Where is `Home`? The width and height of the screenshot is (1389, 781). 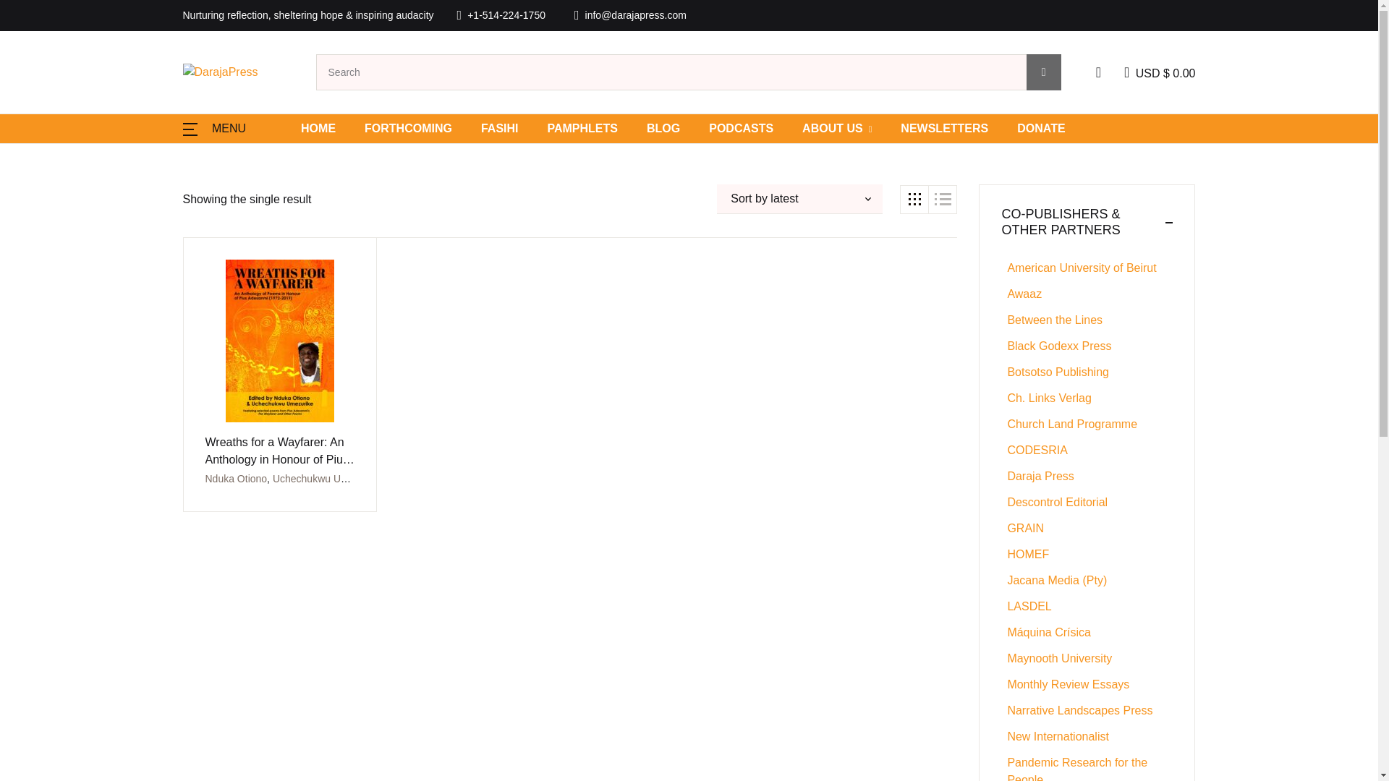 Home is located at coordinates (318, 128).